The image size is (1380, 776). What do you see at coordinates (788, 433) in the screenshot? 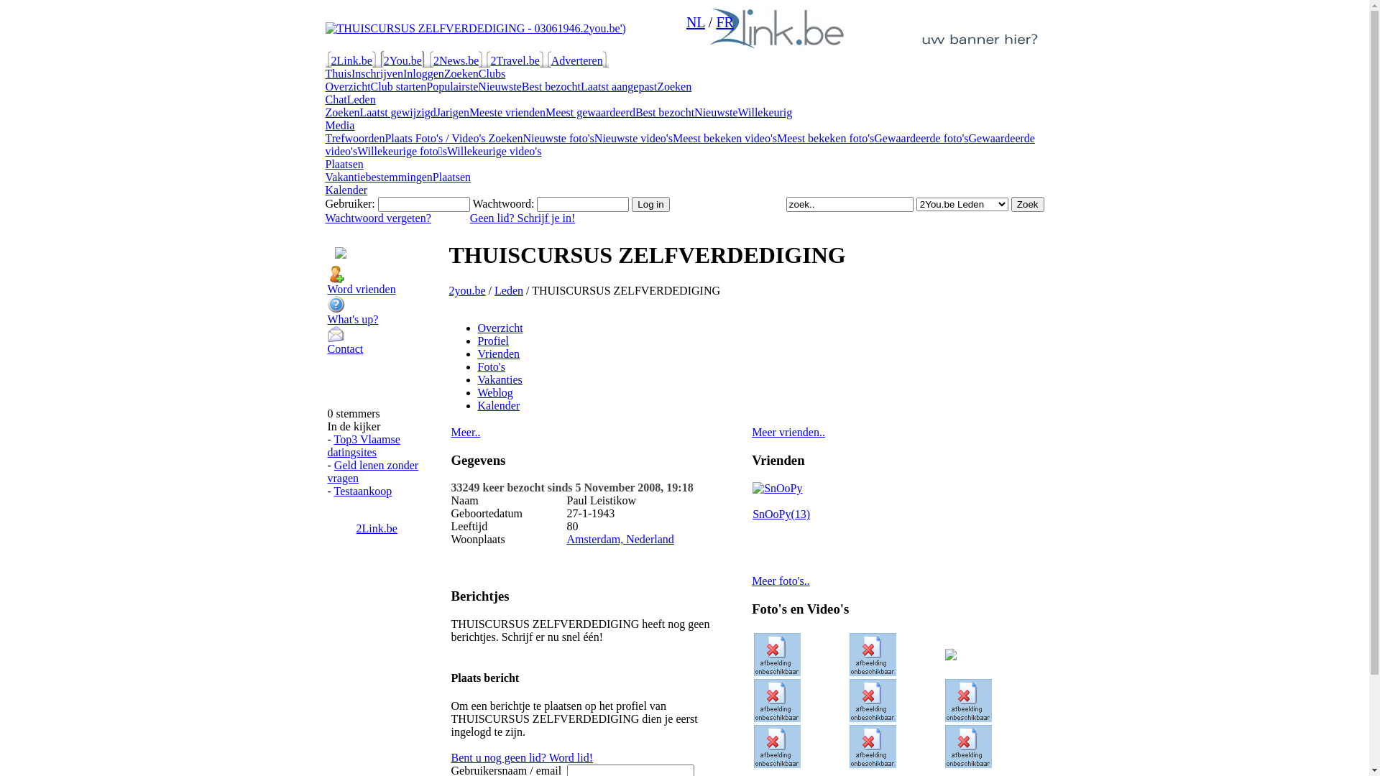
I see `Meer vrienden..` at bounding box center [788, 433].